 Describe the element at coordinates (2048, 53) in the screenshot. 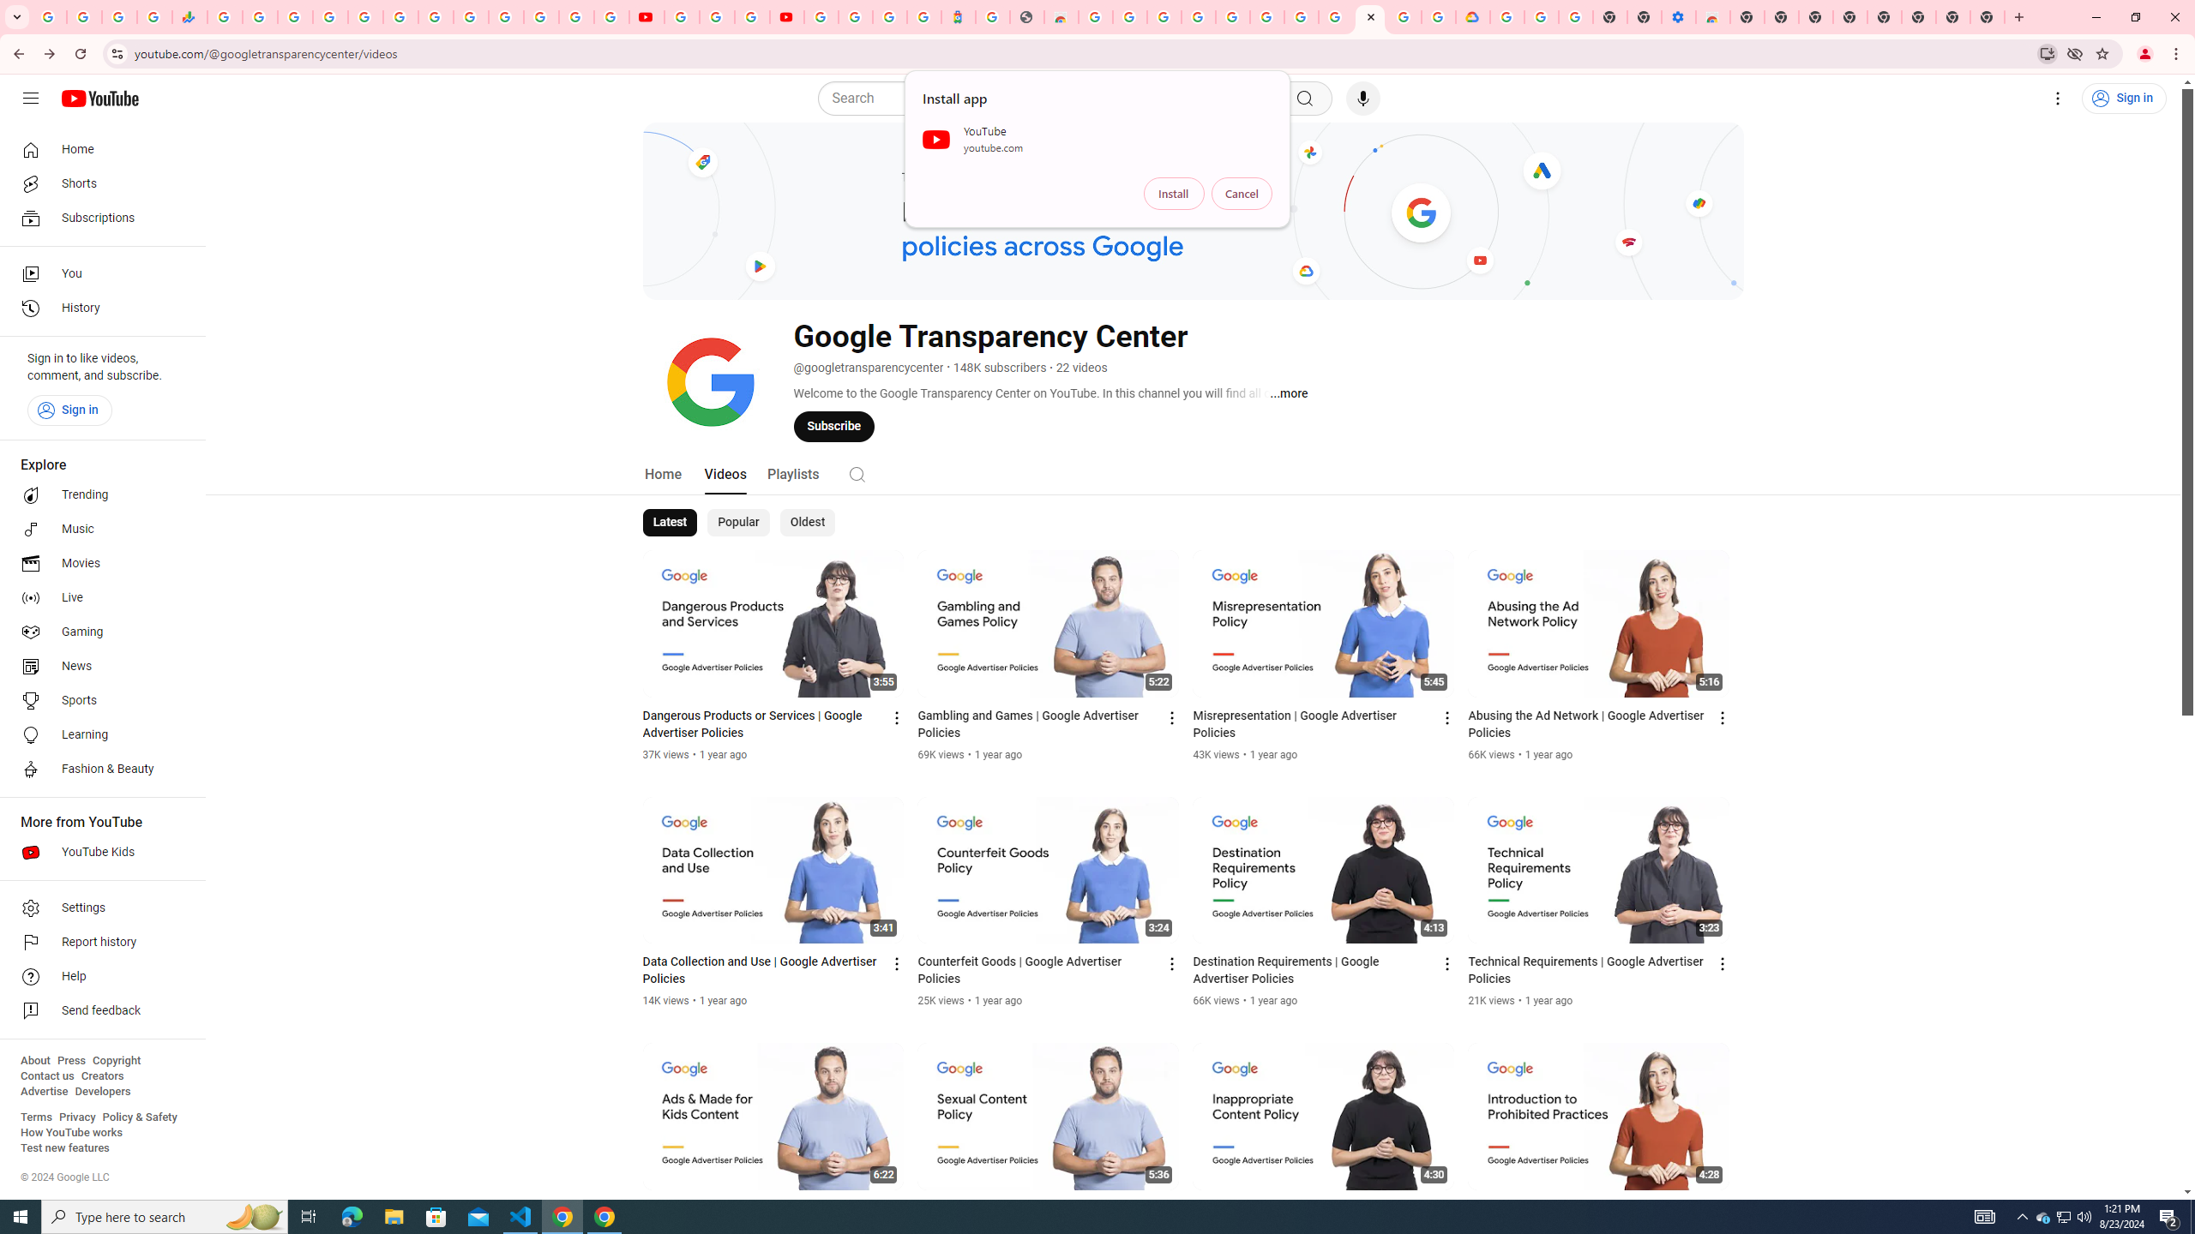

I see `Install YouTube` at that location.